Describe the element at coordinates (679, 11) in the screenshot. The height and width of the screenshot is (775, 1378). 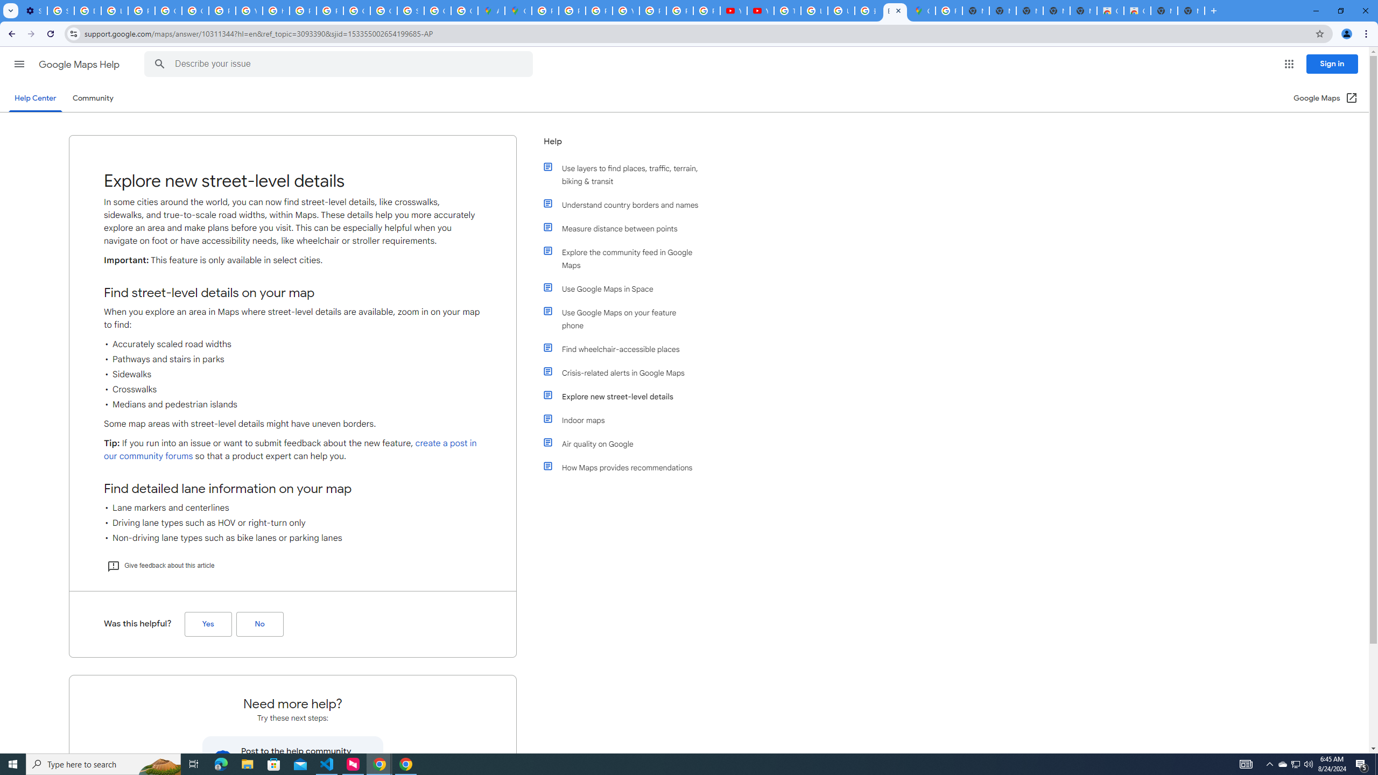
I see `Privacy Checkup` at that location.